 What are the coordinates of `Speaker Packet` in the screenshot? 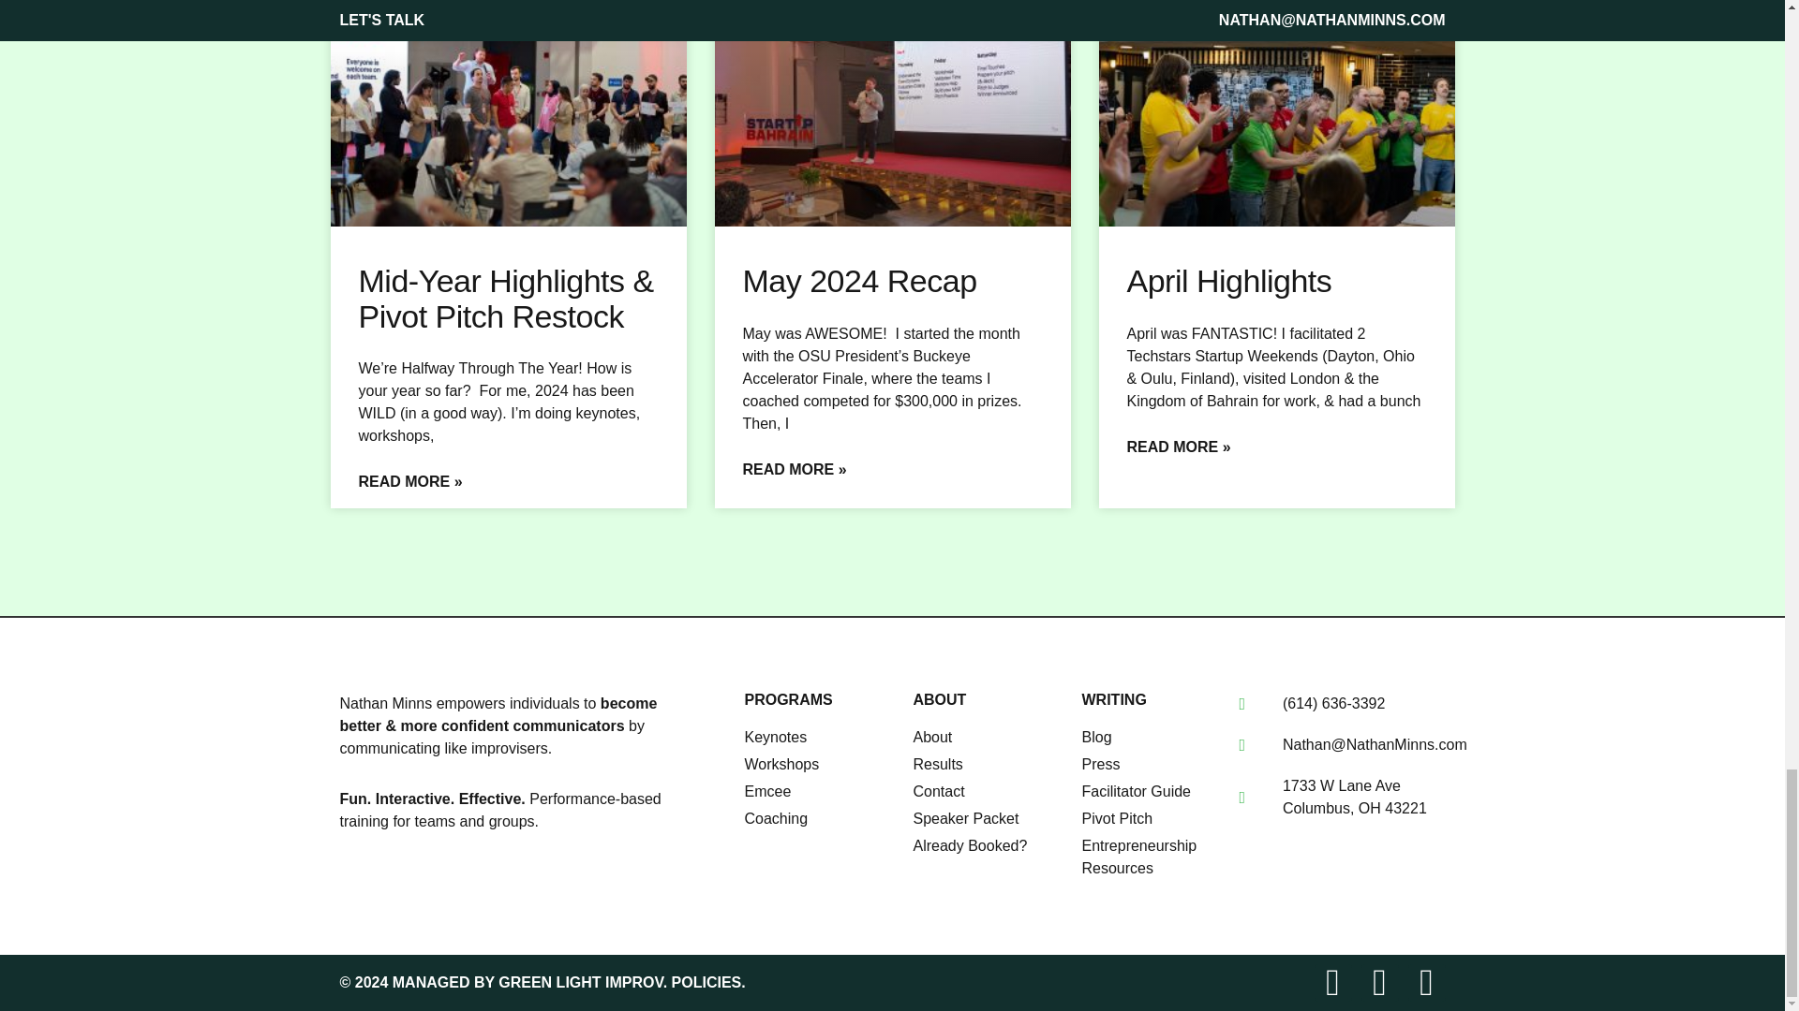 It's located at (988, 818).